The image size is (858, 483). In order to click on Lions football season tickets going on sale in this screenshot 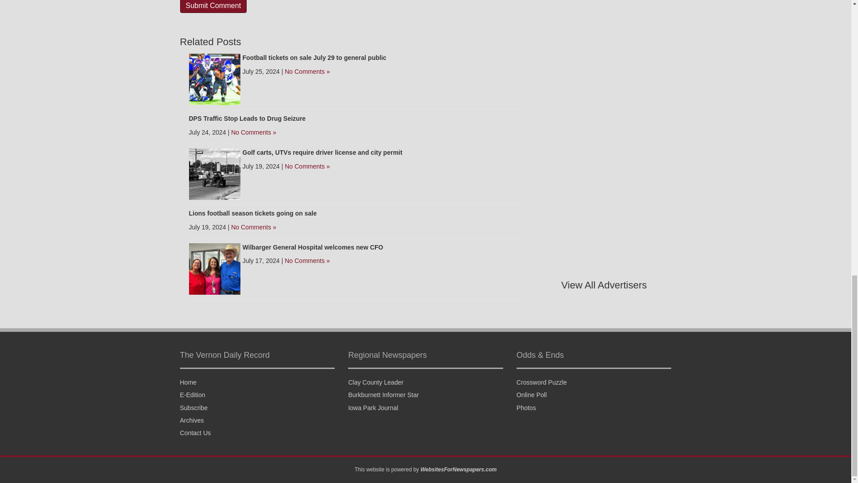, I will do `click(252, 213)`.